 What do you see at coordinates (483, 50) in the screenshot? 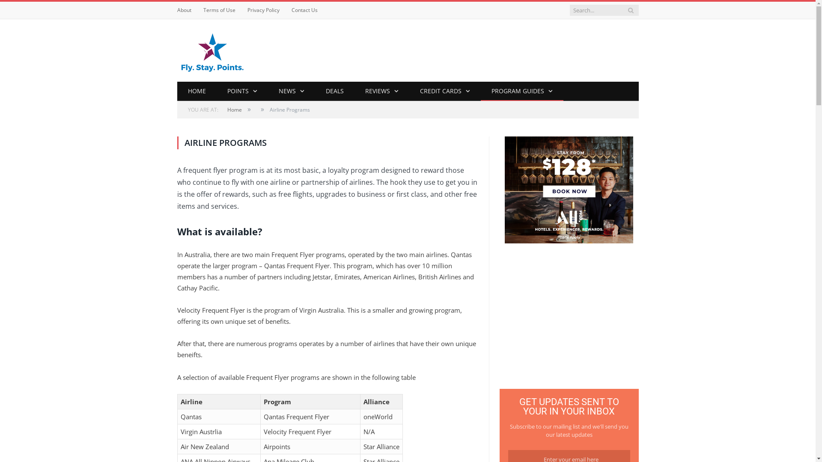
I see `Advertisement` at bounding box center [483, 50].